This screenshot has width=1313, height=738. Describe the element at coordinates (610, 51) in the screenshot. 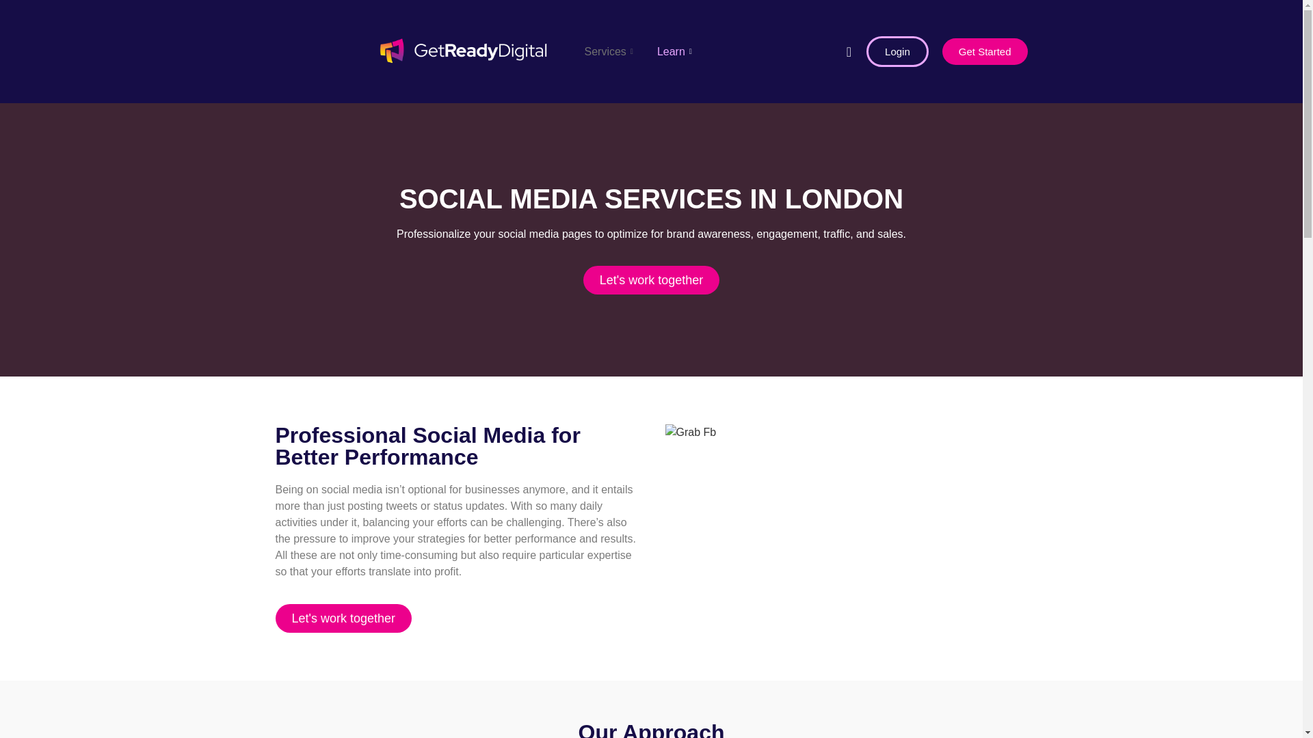

I see `Services` at that location.